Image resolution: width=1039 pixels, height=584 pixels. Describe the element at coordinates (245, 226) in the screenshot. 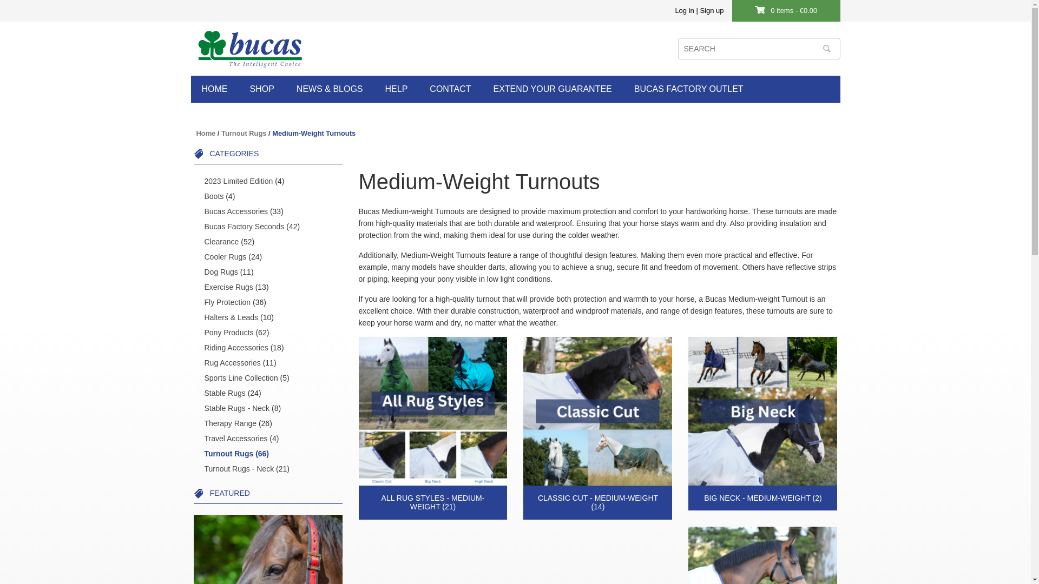

I see `Bucas Factory Seconds` at that location.